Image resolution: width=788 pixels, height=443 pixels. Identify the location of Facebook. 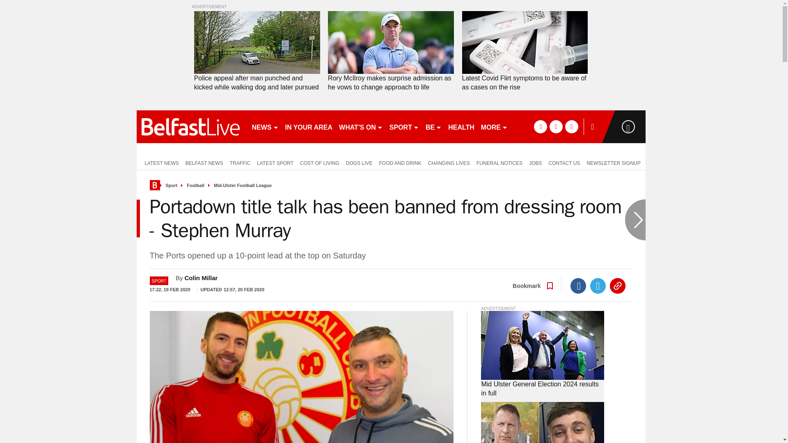
(578, 286).